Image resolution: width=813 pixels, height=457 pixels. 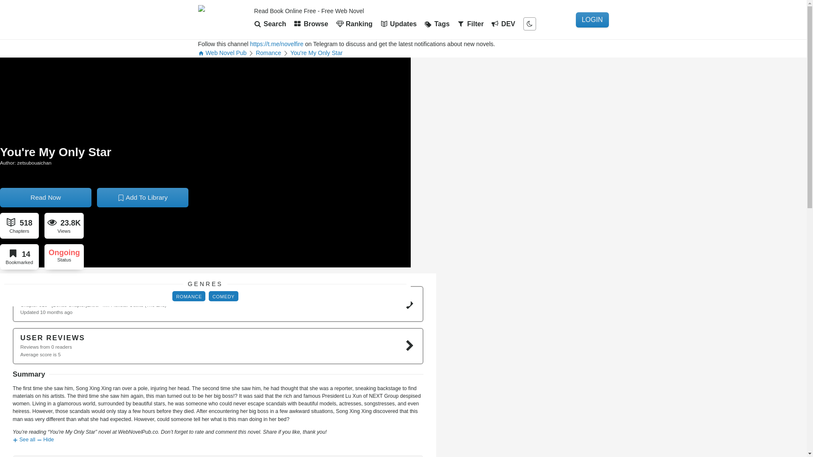 What do you see at coordinates (268, 52) in the screenshot?
I see `Romance` at bounding box center [268, 52].